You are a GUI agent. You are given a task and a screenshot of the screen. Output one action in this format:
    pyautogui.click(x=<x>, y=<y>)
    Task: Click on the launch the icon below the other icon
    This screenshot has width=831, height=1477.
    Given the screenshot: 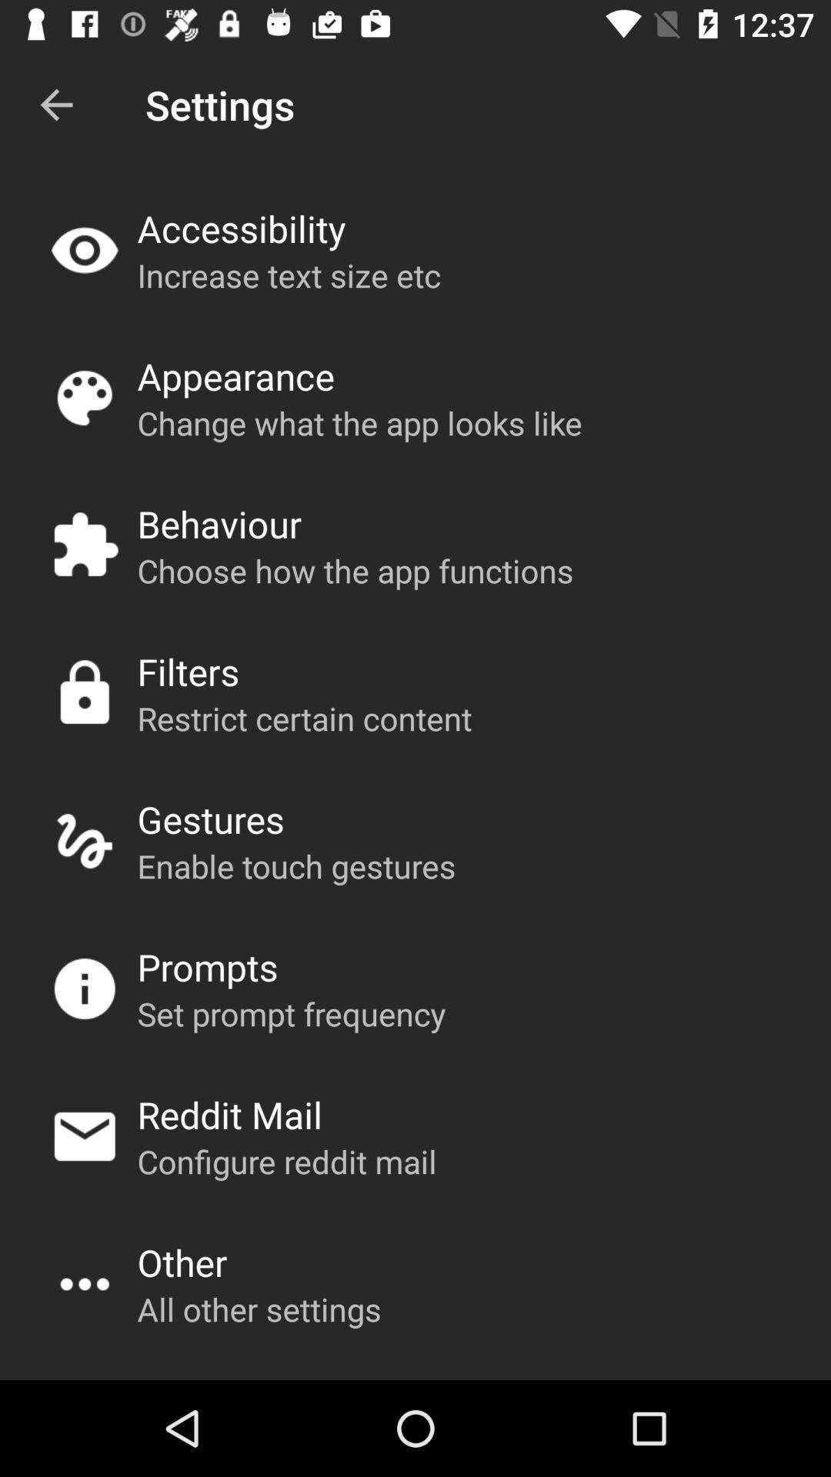 What is the action you would take?
    pyautogui.click(x=259, y=1309)
    